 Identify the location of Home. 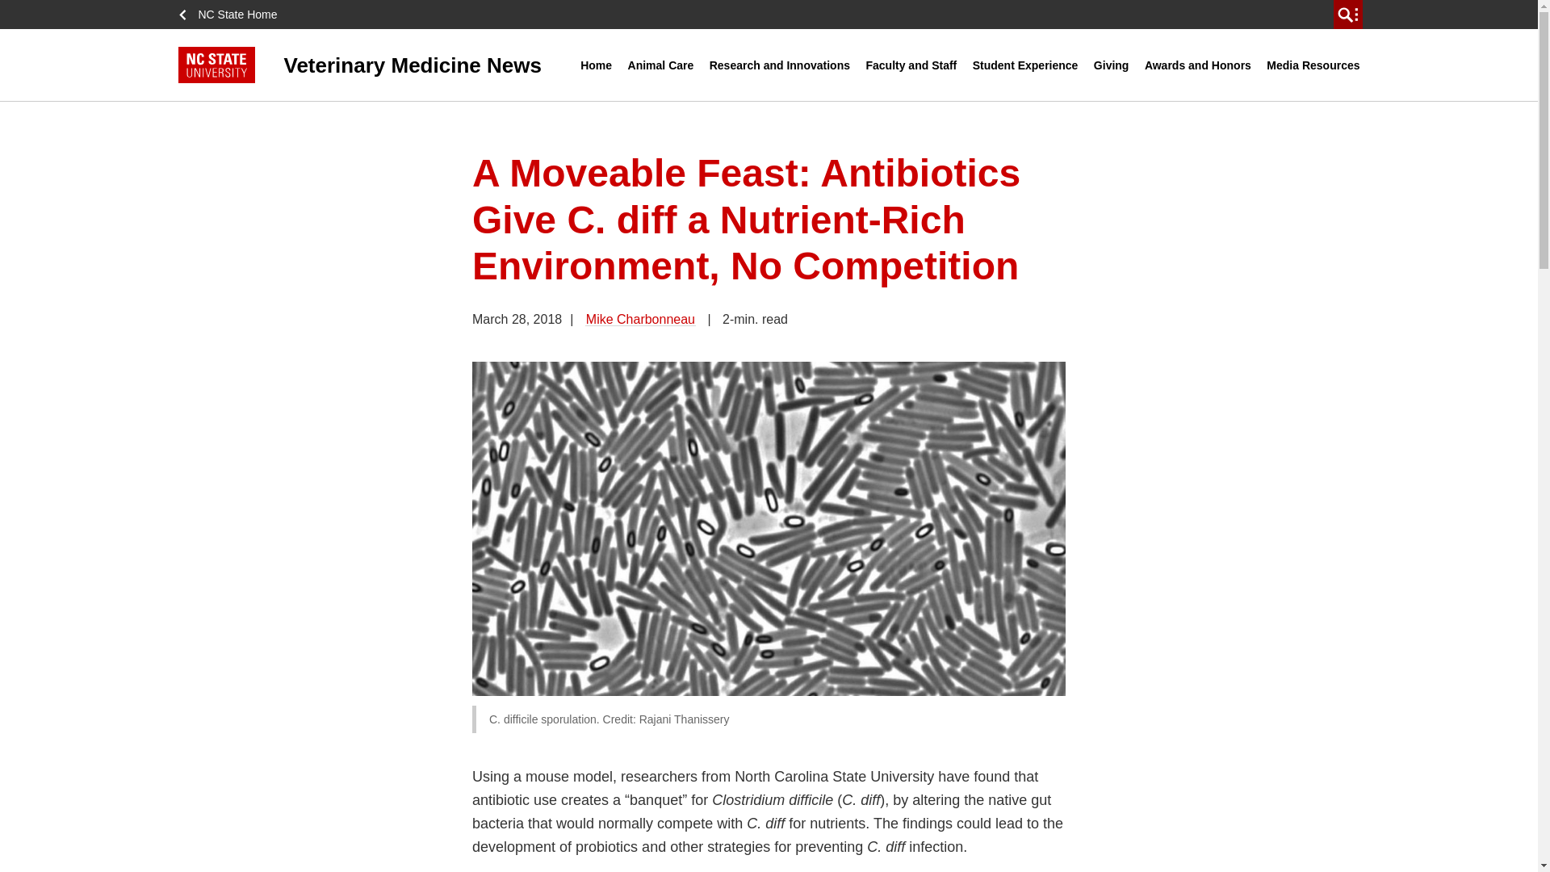
(596, 65).